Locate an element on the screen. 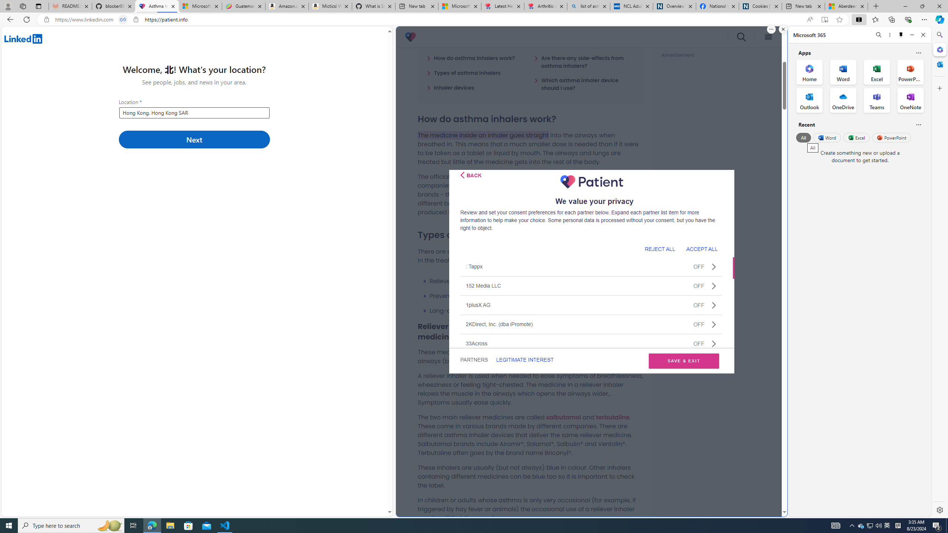 The image size is (948, 533). Word is located at coordinates (827, 137).